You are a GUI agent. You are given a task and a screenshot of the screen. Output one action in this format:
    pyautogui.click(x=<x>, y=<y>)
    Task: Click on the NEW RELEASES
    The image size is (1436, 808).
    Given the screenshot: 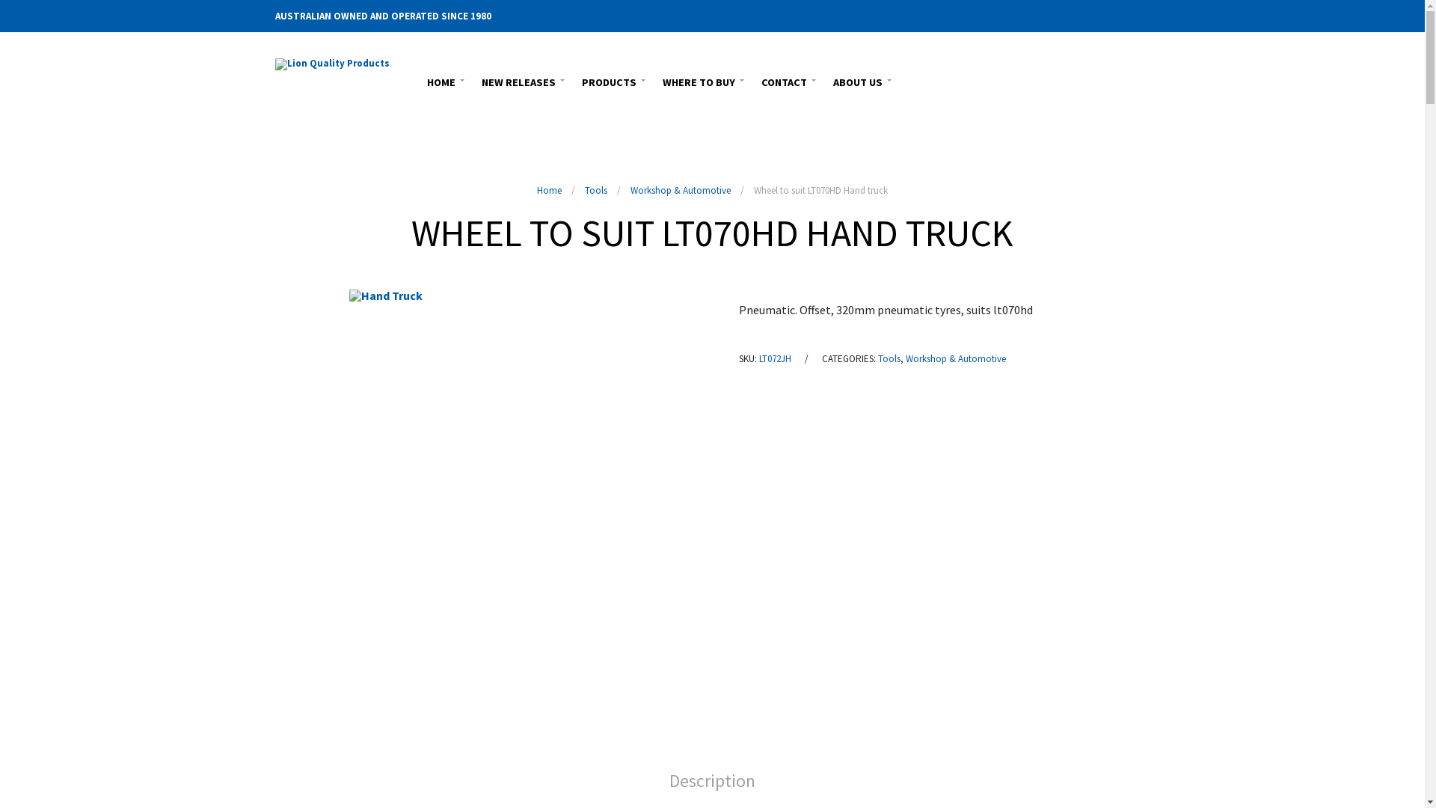 What is the action you would take?
    pyautogui.click(x=520, y=81)
    